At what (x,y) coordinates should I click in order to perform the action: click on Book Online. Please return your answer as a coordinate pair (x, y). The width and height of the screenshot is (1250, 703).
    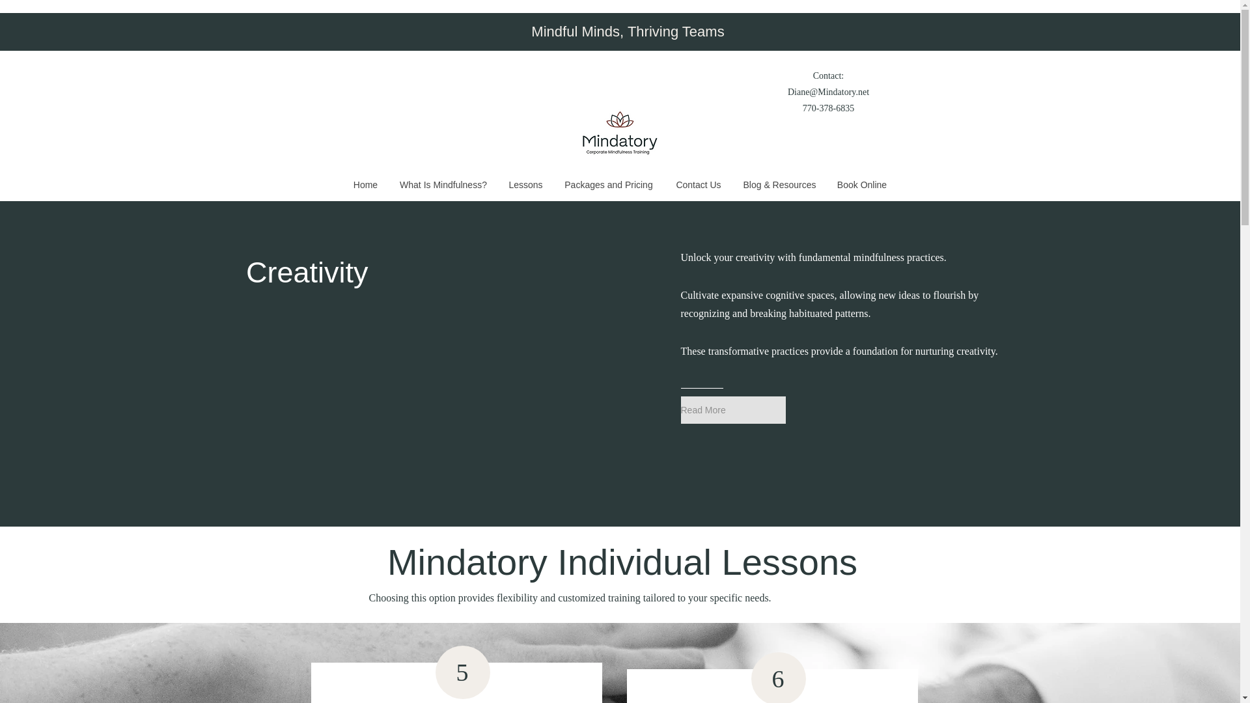
    Looking at the image, I should click on (862, 184).